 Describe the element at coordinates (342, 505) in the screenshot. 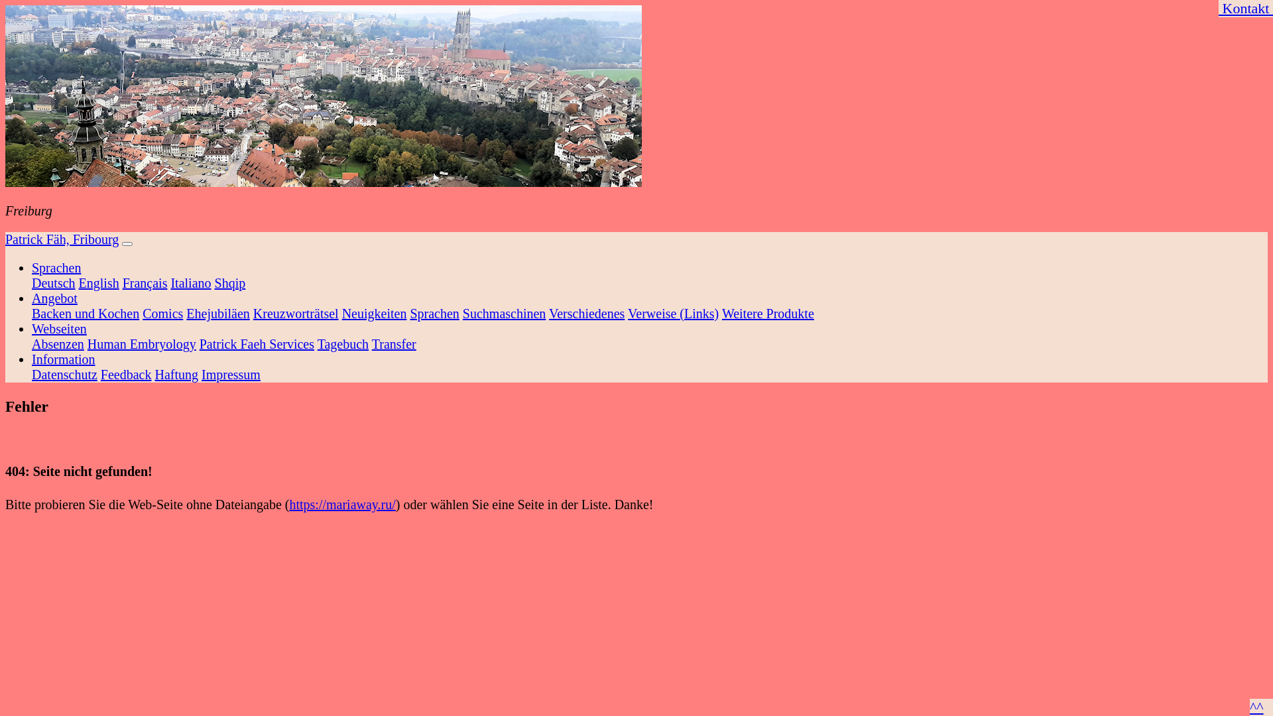

I see `https://mariaway.ru/` at that location.